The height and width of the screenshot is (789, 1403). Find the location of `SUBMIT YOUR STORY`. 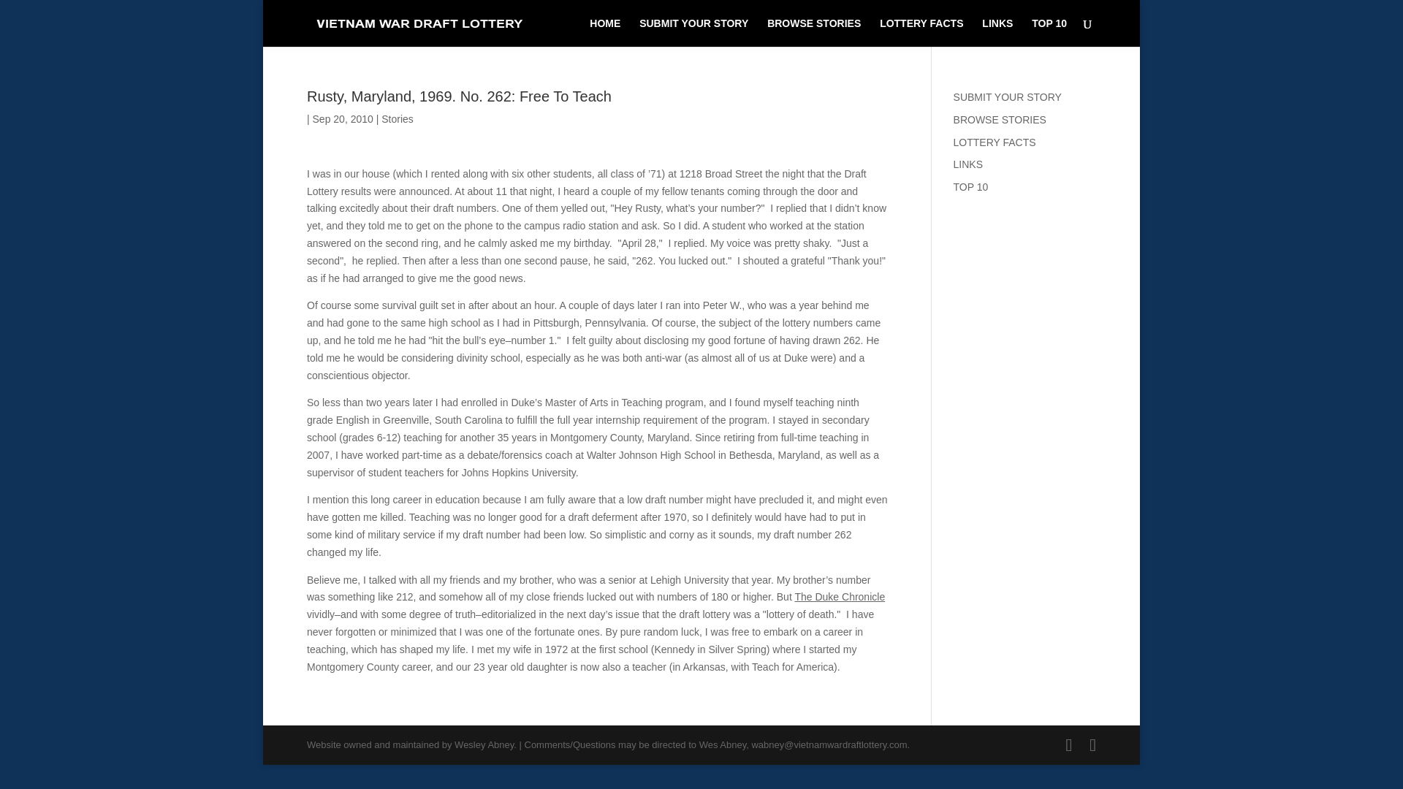

SUBMIT YOUR STORY is located at coordinates (1008, 97).